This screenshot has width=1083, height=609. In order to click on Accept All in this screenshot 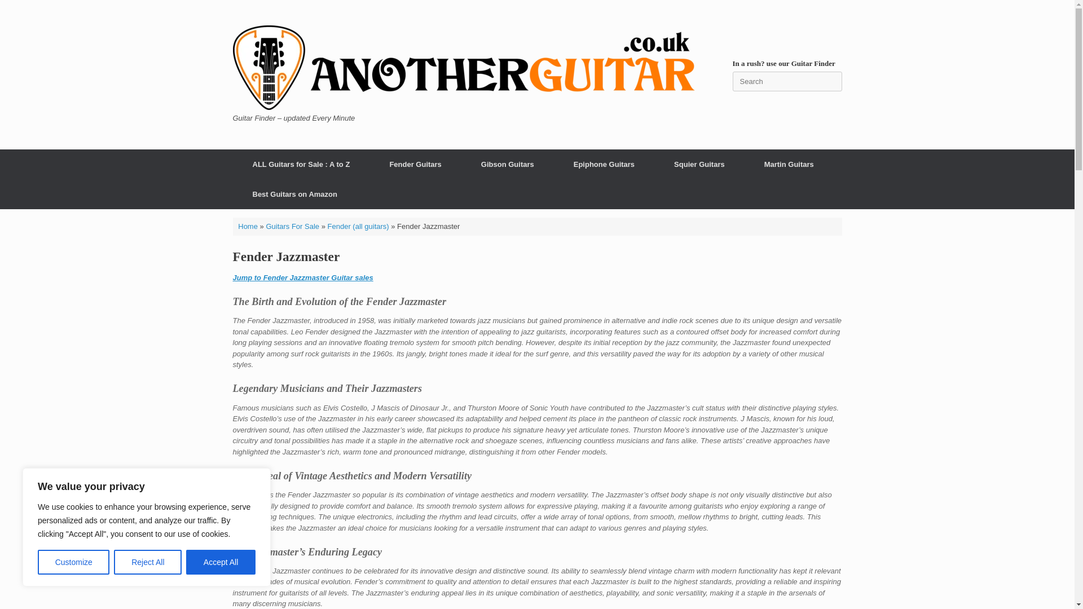, I will do `click(221, 562)`.